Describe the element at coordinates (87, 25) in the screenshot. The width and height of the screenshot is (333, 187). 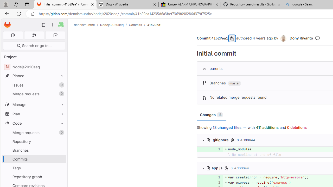
I see `dennismunthe/` at that location.